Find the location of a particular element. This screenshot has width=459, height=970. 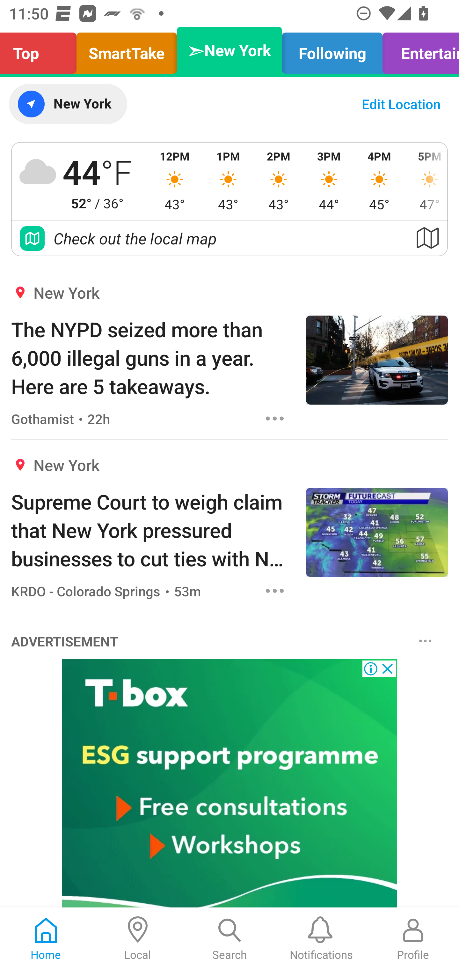

Options is located at coordinates (275, 590).